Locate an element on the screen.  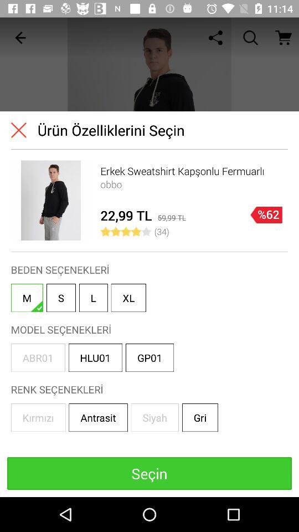
click the siyah icon is located at coordinates (154, 418).